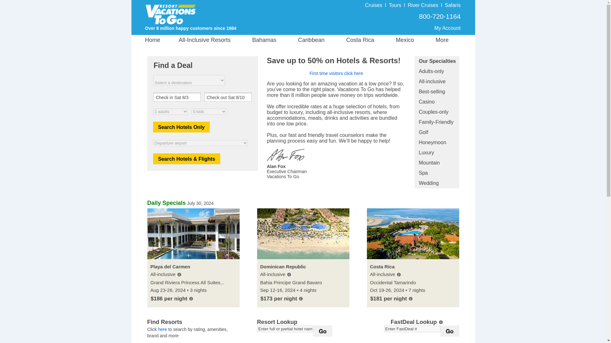 The height and width of the screenshot is (343, 611). Describe the element at coordinates (213, 40) in the screenshot. I see `All-Inclusive Resorts` at that location.